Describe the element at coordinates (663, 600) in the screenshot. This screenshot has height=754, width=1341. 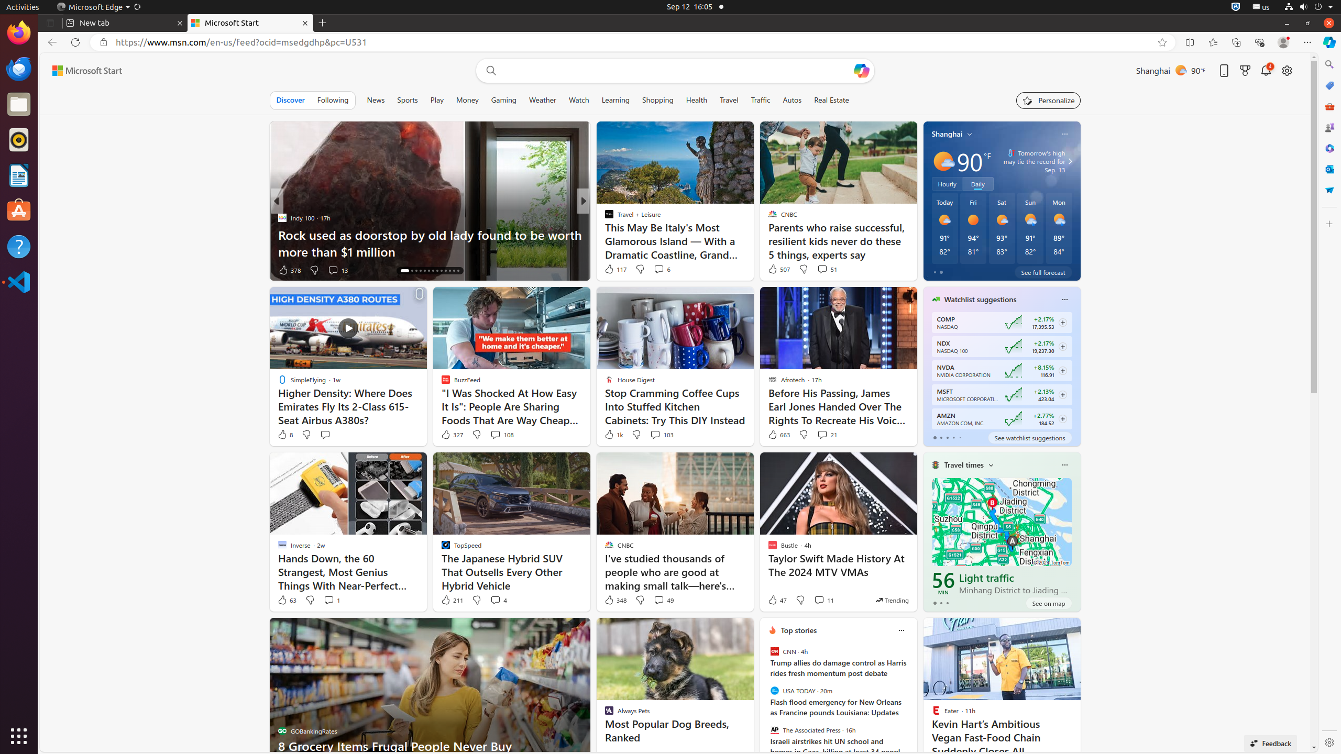
I see `View comments 49 Comment` at that location.